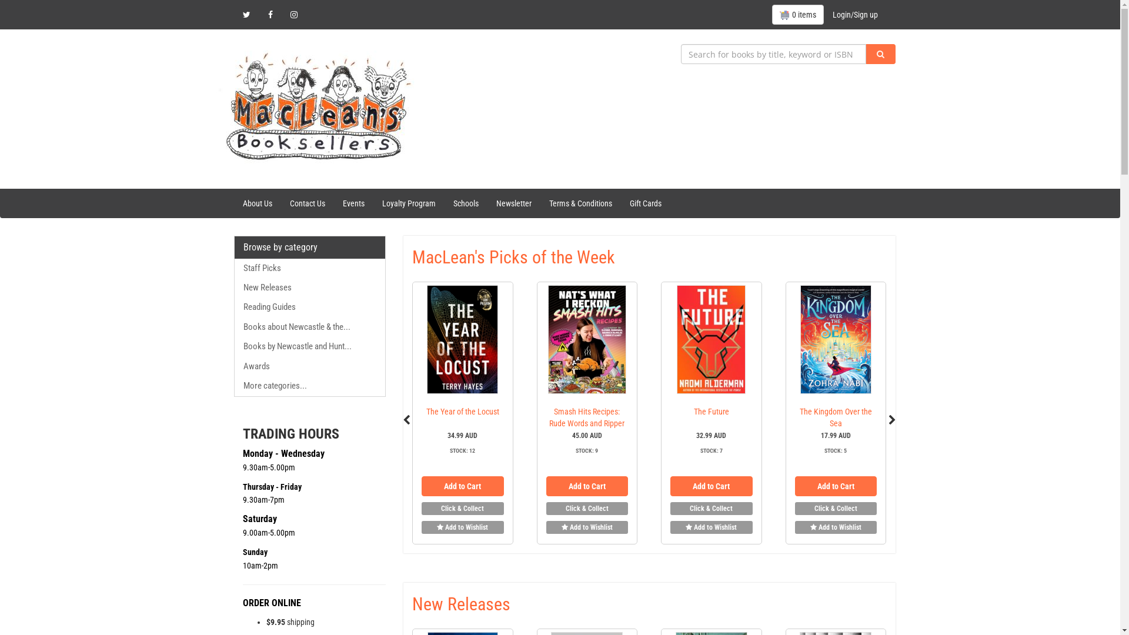  I want to click on Contact Us, so click(308, 203).